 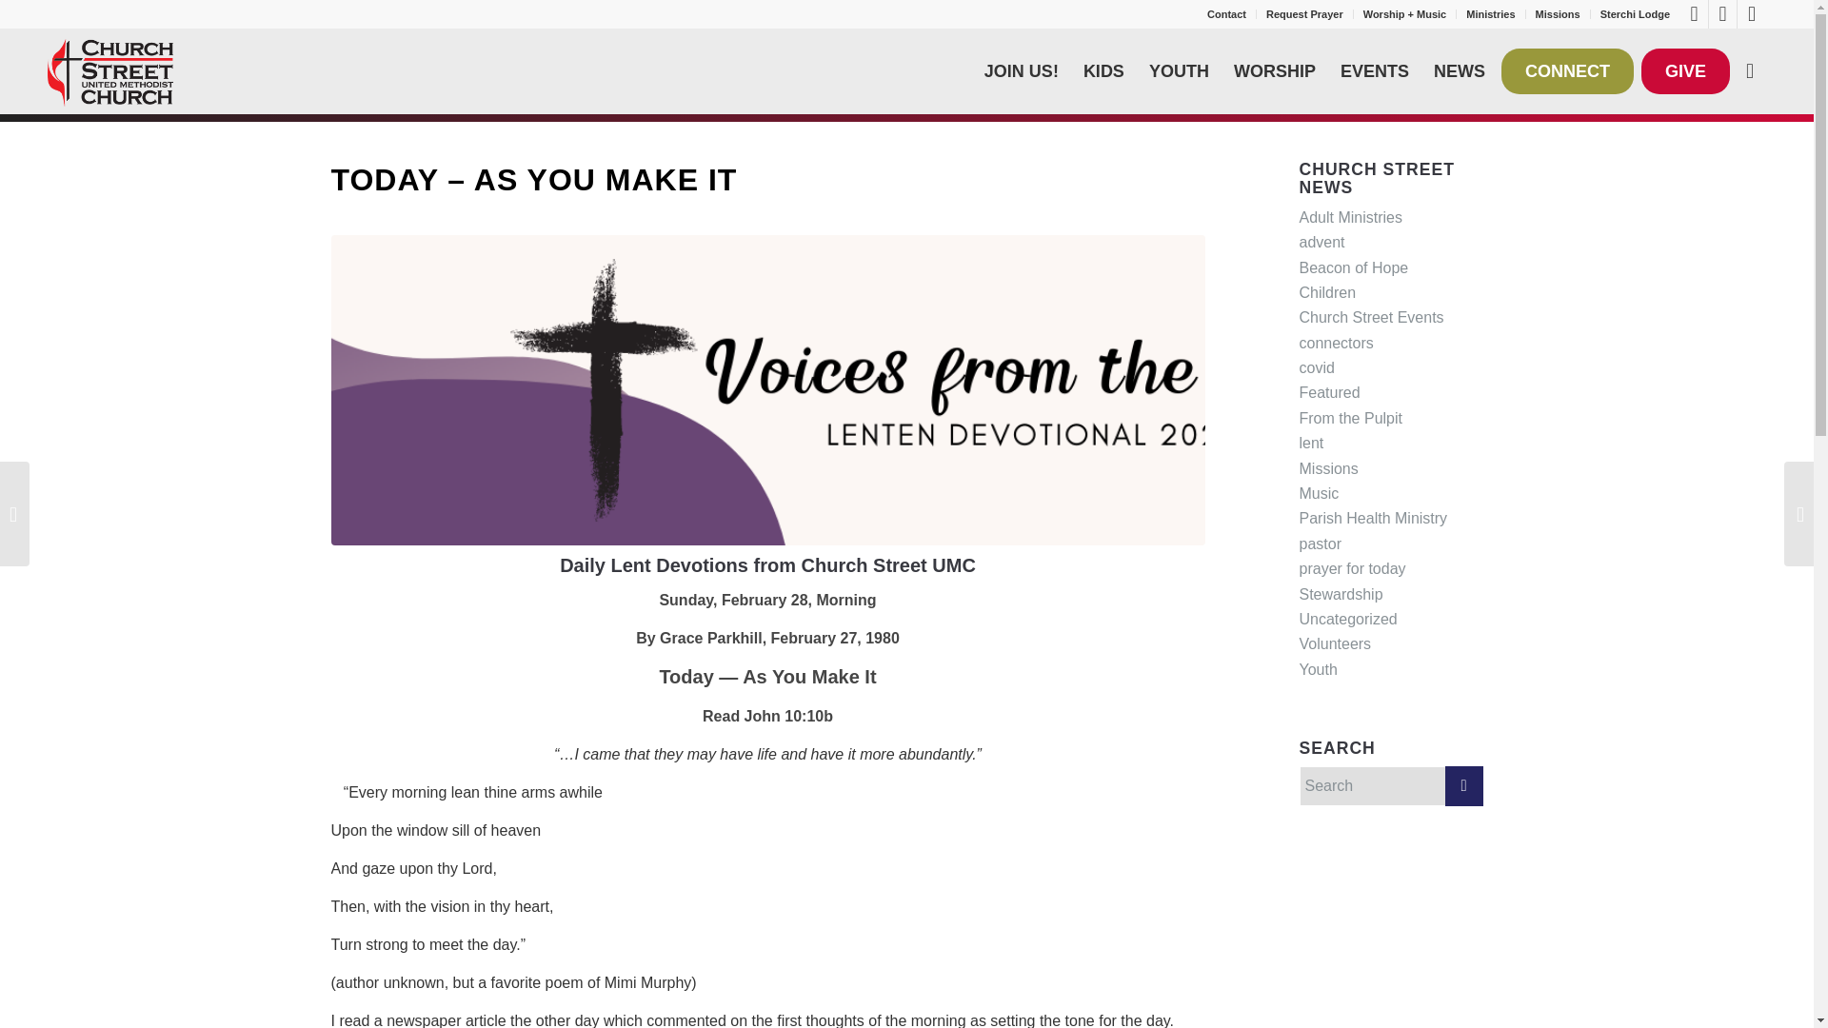 What do you see at coordinates (1567, 70) in the screenshot?
I see `CONNECT` at bounding box center [1567, 70].